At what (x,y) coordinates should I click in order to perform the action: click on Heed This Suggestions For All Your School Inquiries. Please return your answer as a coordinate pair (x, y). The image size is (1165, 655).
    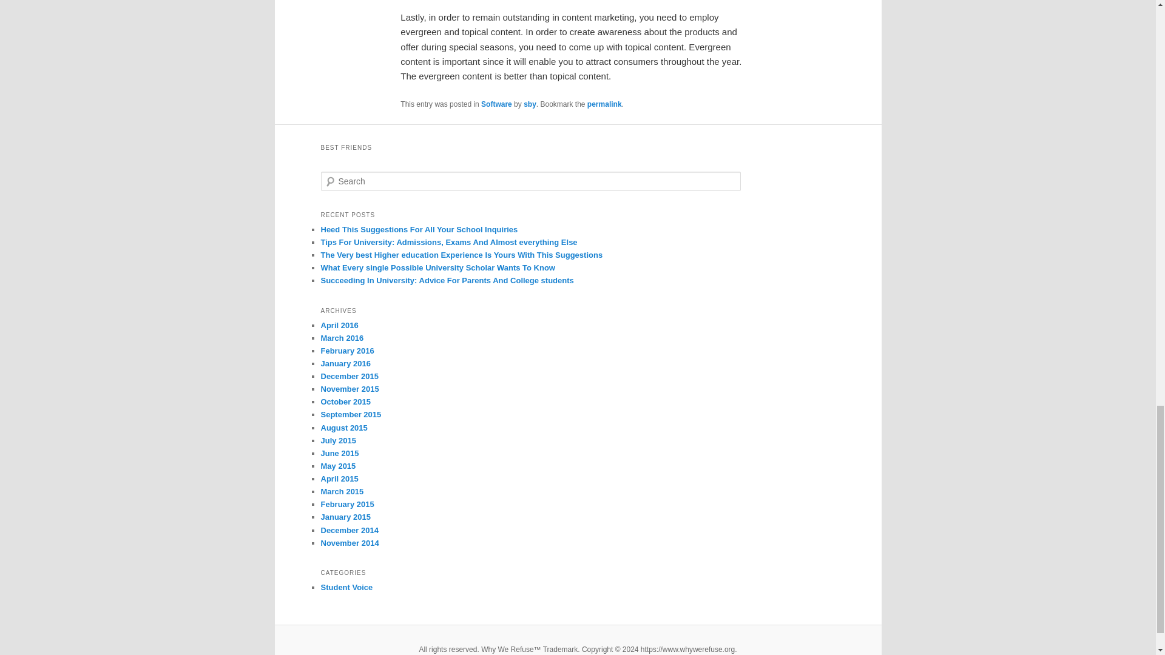
    Looking at the image, I should click on (419, 229).